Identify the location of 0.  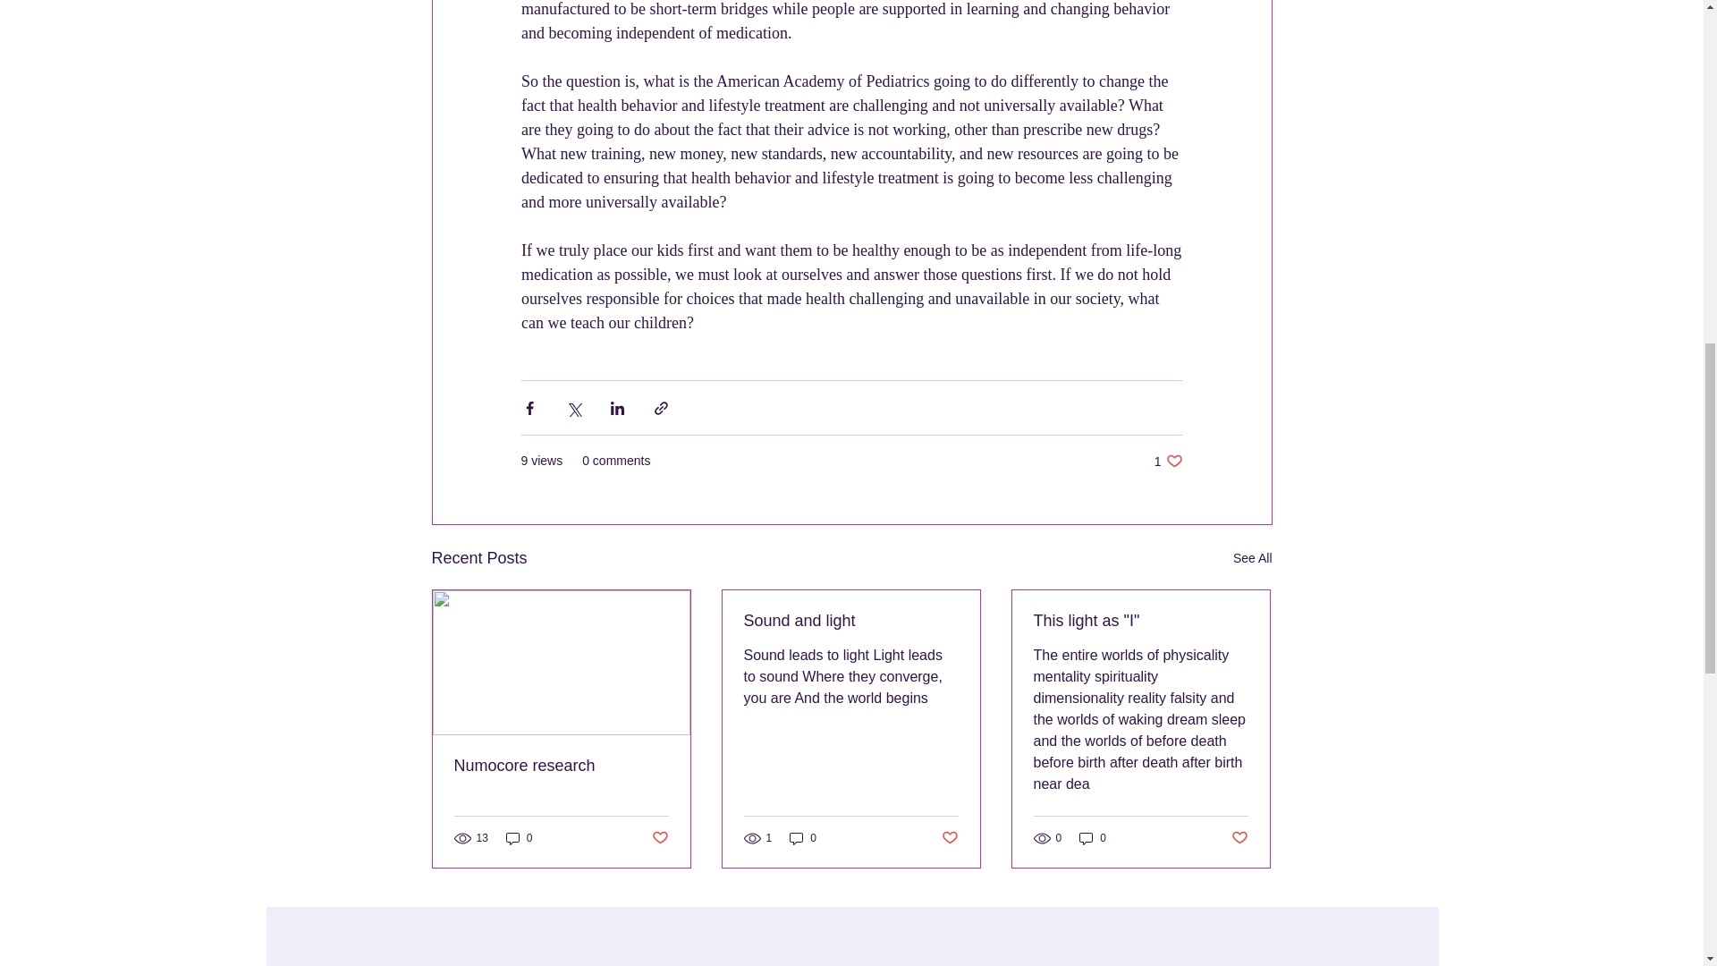
(1168, 461).